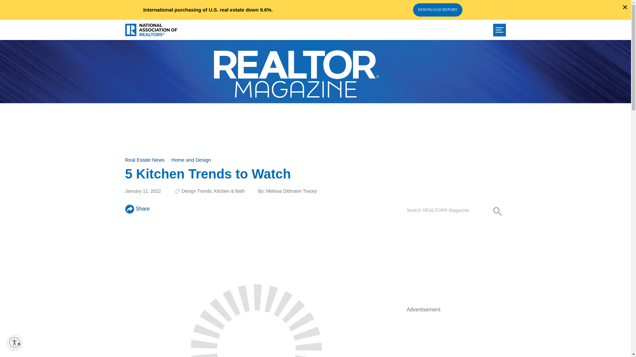 Image resolution: width=636 pixels, height=357 pixels. What do you see at coordinates (456, 264) in the screenshot?
I see `3rd party ad content` at bounding box center [456, 264].